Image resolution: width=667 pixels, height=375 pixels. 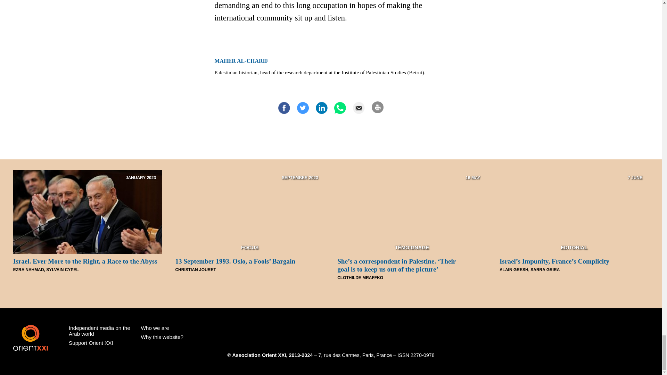 What do you see at coordinates (377, 107) in the screenshot?
I see `Imprimer` at bounding box center [377, 107].